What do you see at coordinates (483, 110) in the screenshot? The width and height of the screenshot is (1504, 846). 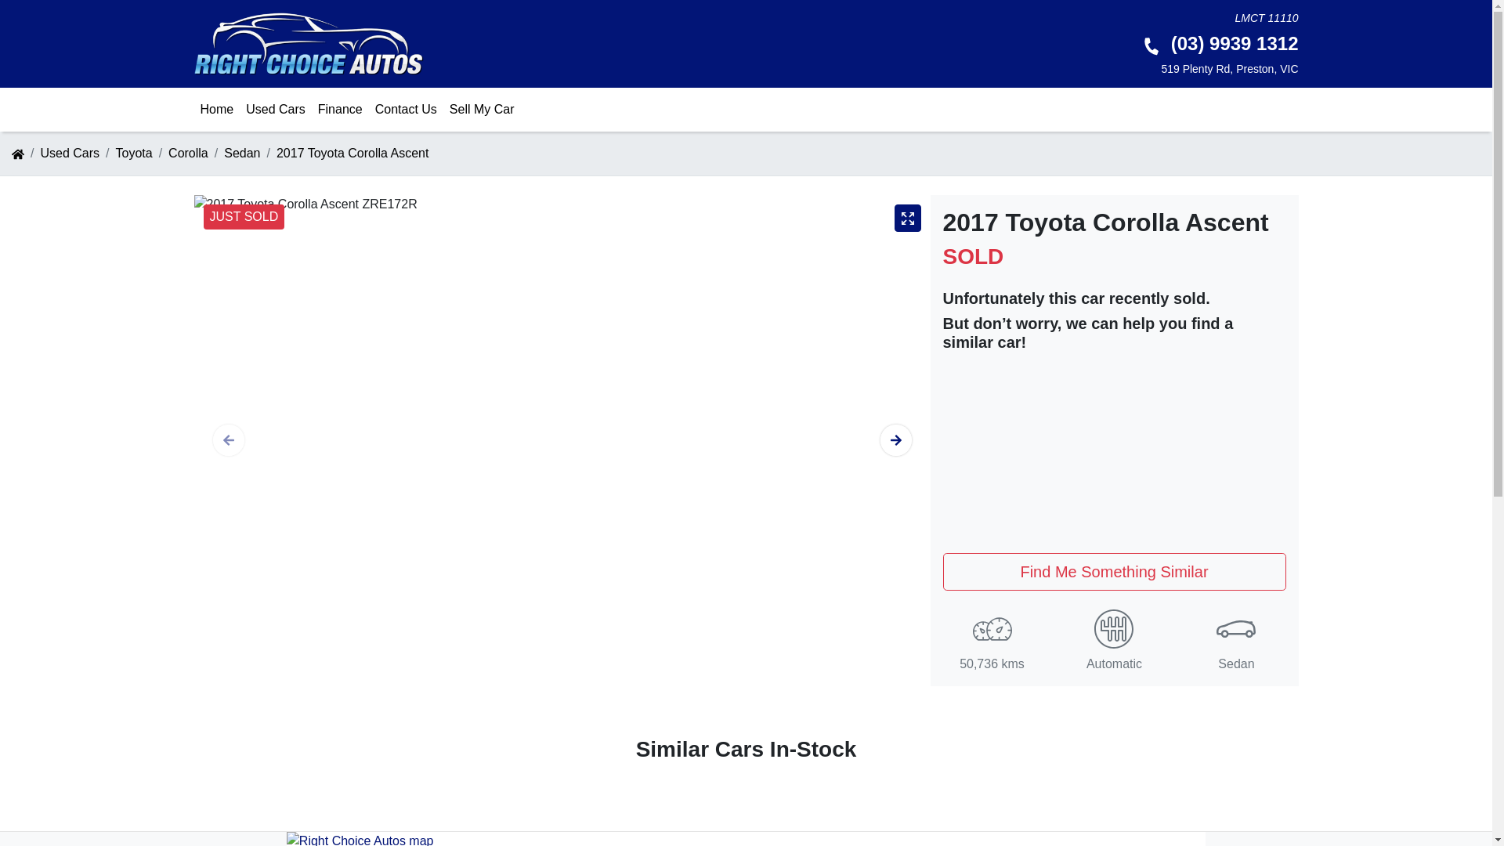 I see `Sell My Car` at bounding box center [483, 110].